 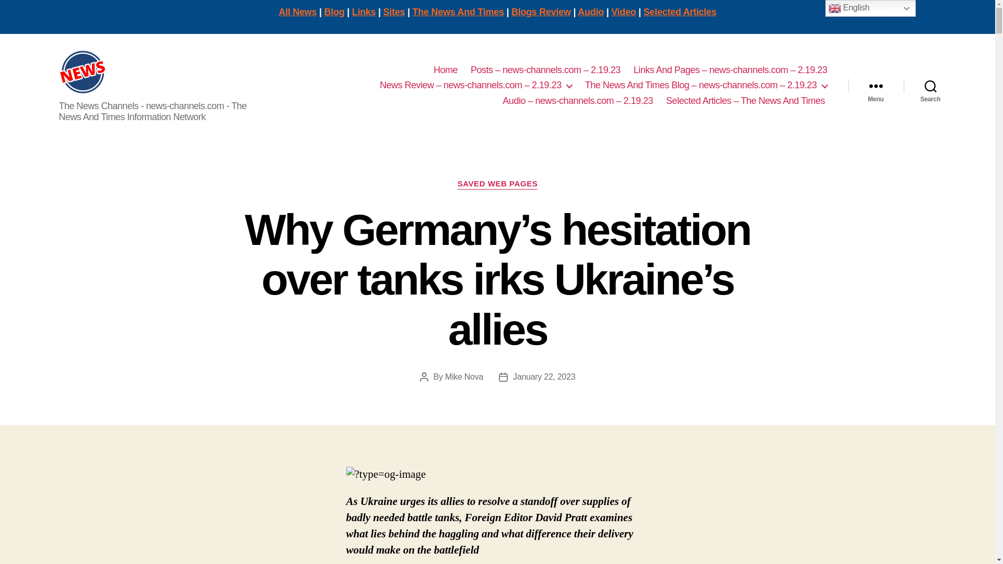 What do you see at coordinates (680, 11) in the screenshot?
I see `Selected Articles` at bounding box center [680, 11].